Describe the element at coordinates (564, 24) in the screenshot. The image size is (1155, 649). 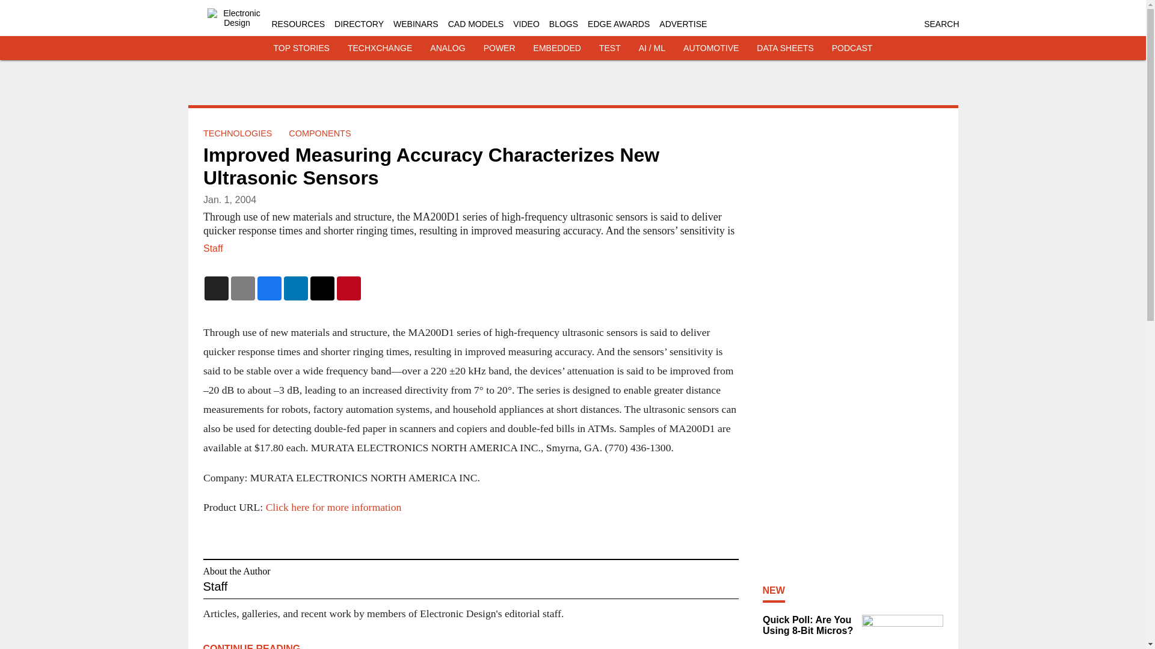
I see `BLOGS` at that location.